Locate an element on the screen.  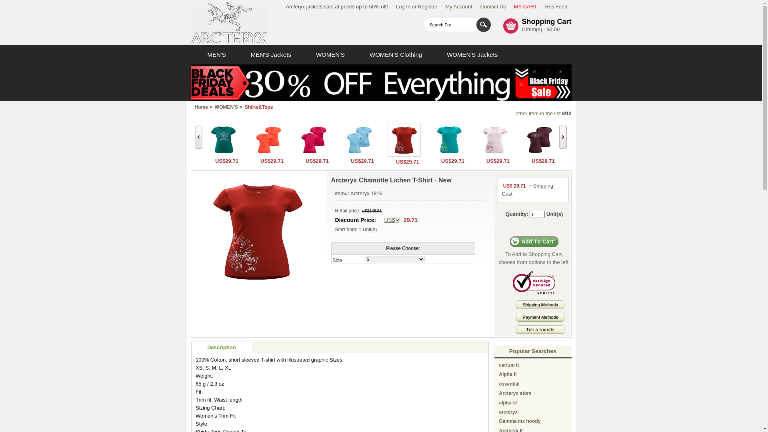
Arcteryx Chamotte Lichen T-Shirt - New is located at coordinates (404, 155).